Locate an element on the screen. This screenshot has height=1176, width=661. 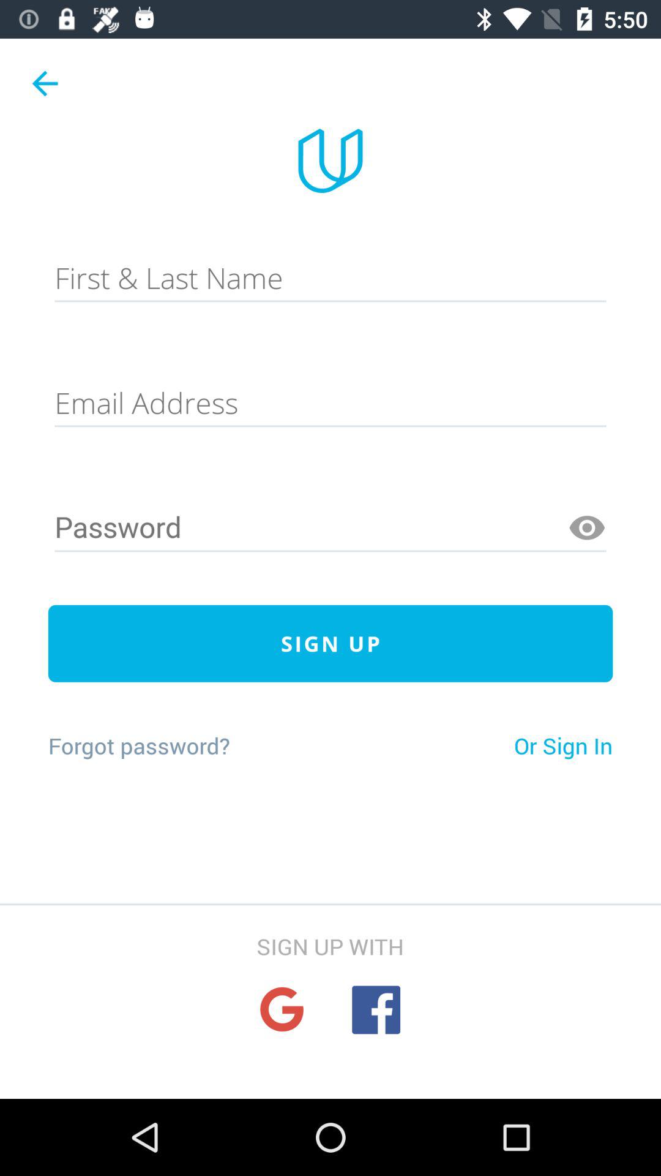
open facebook is located at coordinates (376, 1009).